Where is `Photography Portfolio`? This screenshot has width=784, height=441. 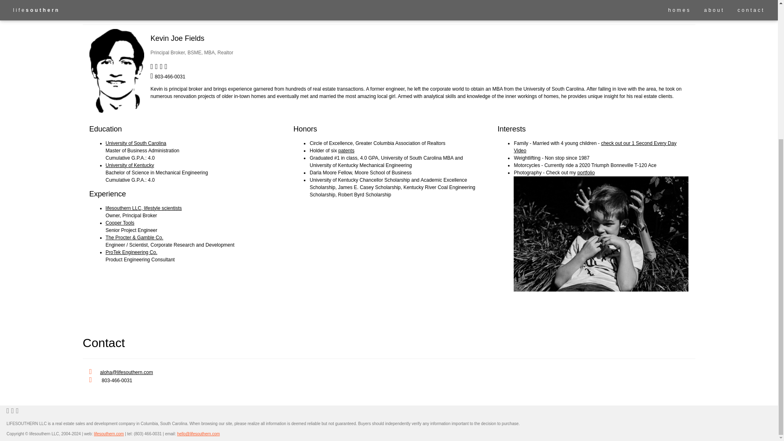 Photography Portfolio is located at coordinates (586, 172).